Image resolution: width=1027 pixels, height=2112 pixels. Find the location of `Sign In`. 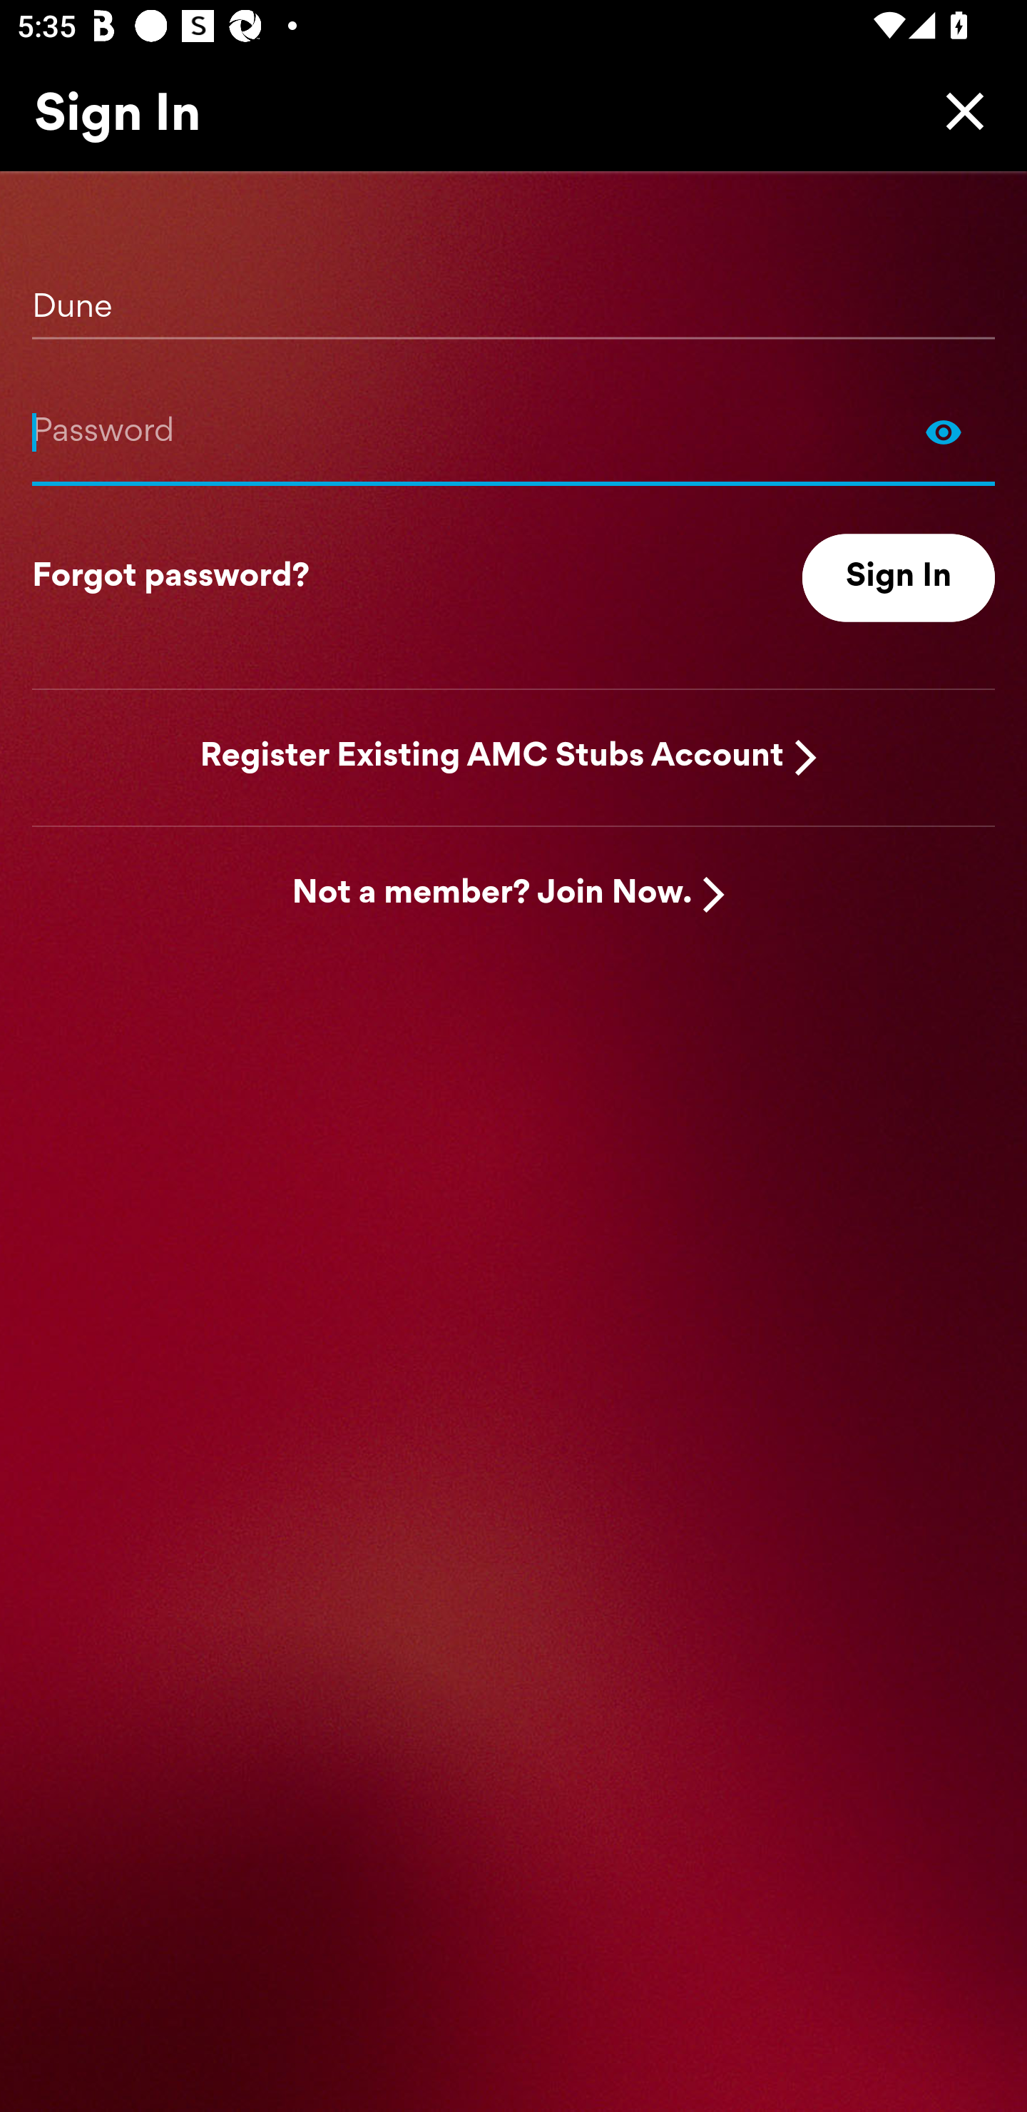

Sign In is located at coordinates (899, 578).